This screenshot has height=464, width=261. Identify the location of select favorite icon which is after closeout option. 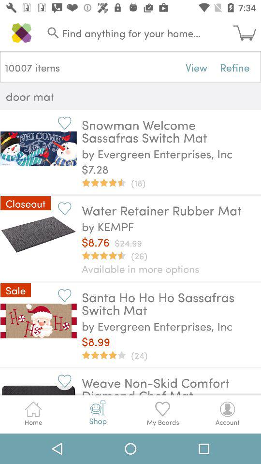
(64, 208).